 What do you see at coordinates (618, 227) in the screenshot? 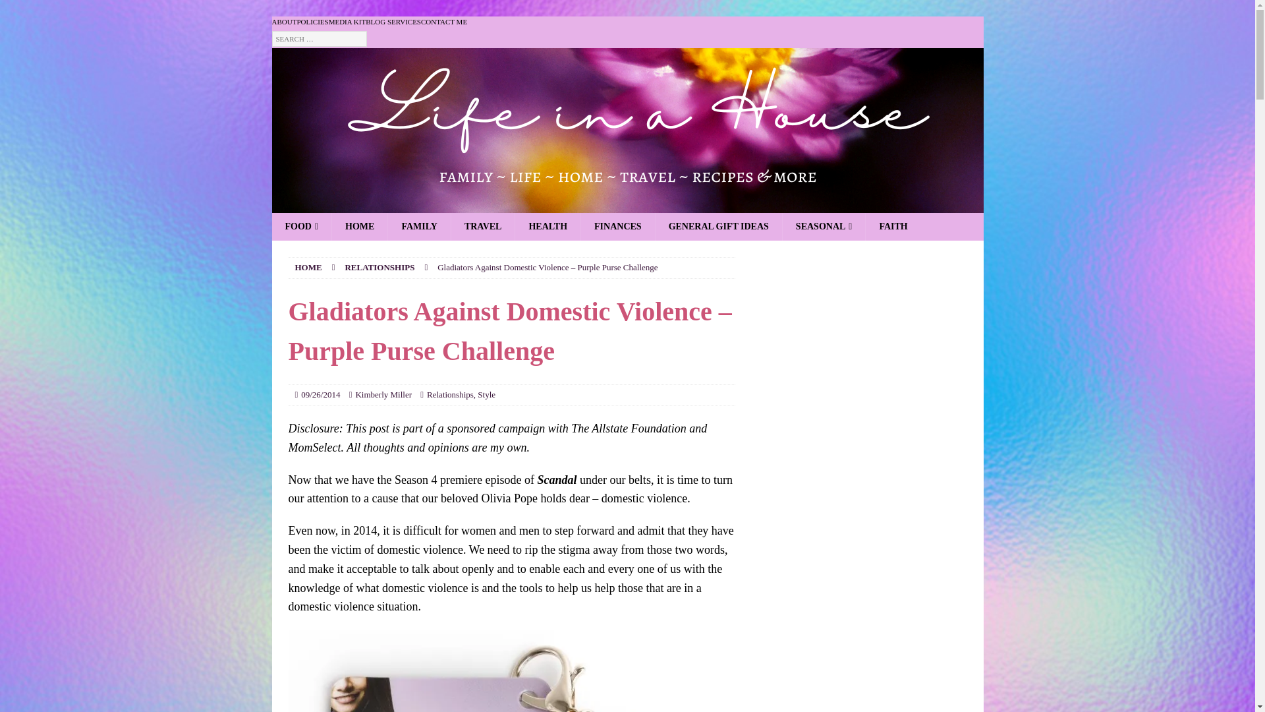
I see `FINANCES` at bounding box center [618, 227].